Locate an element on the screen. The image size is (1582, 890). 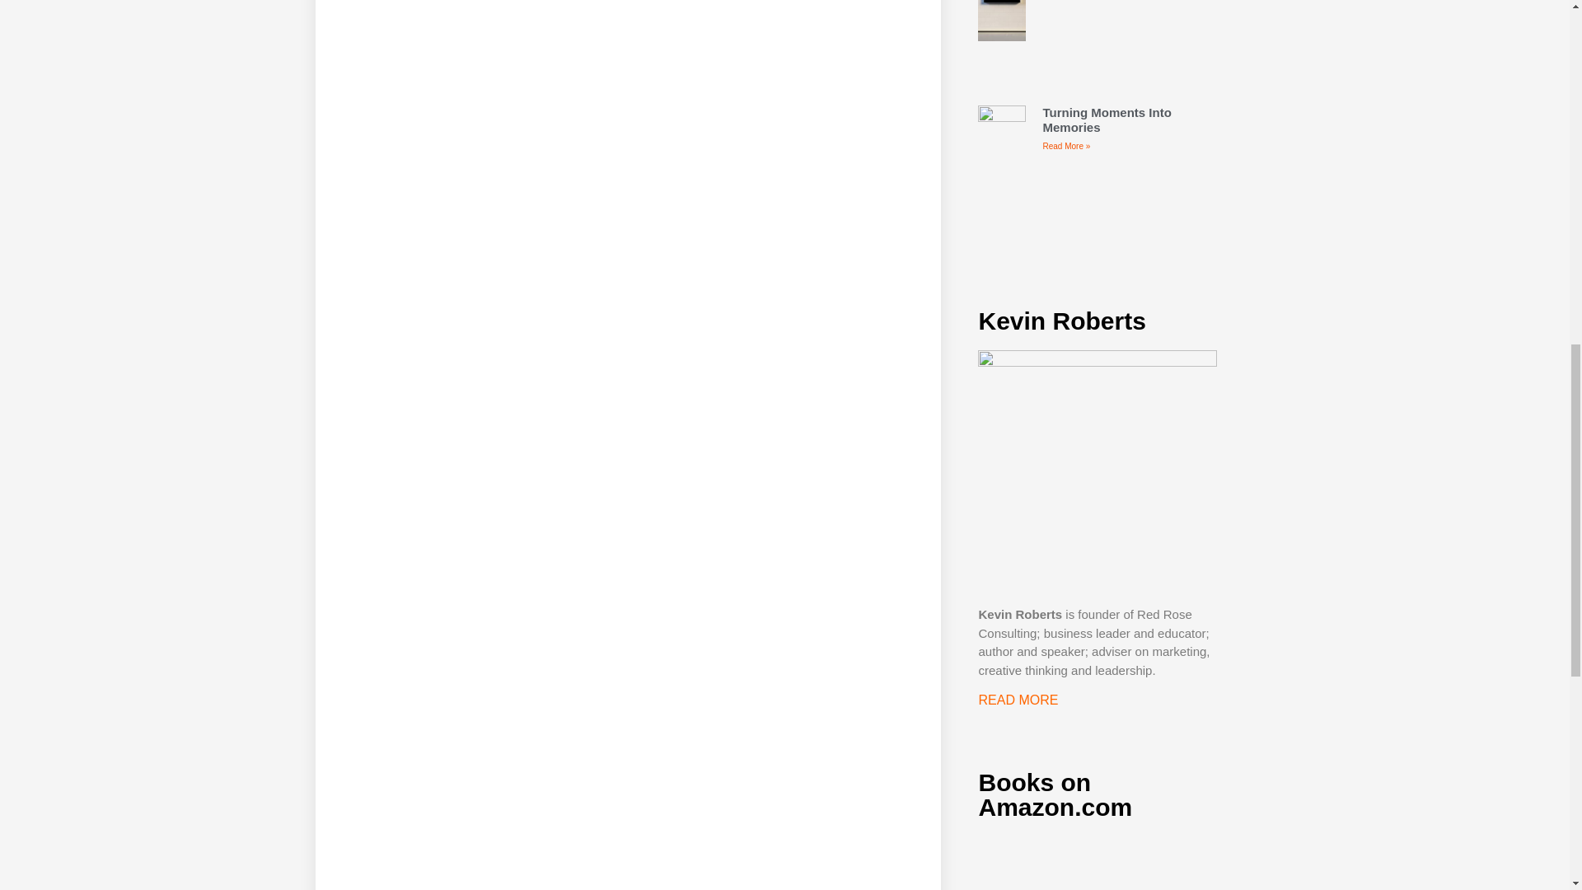
READ MORE is located at coordinates (1018, 700).